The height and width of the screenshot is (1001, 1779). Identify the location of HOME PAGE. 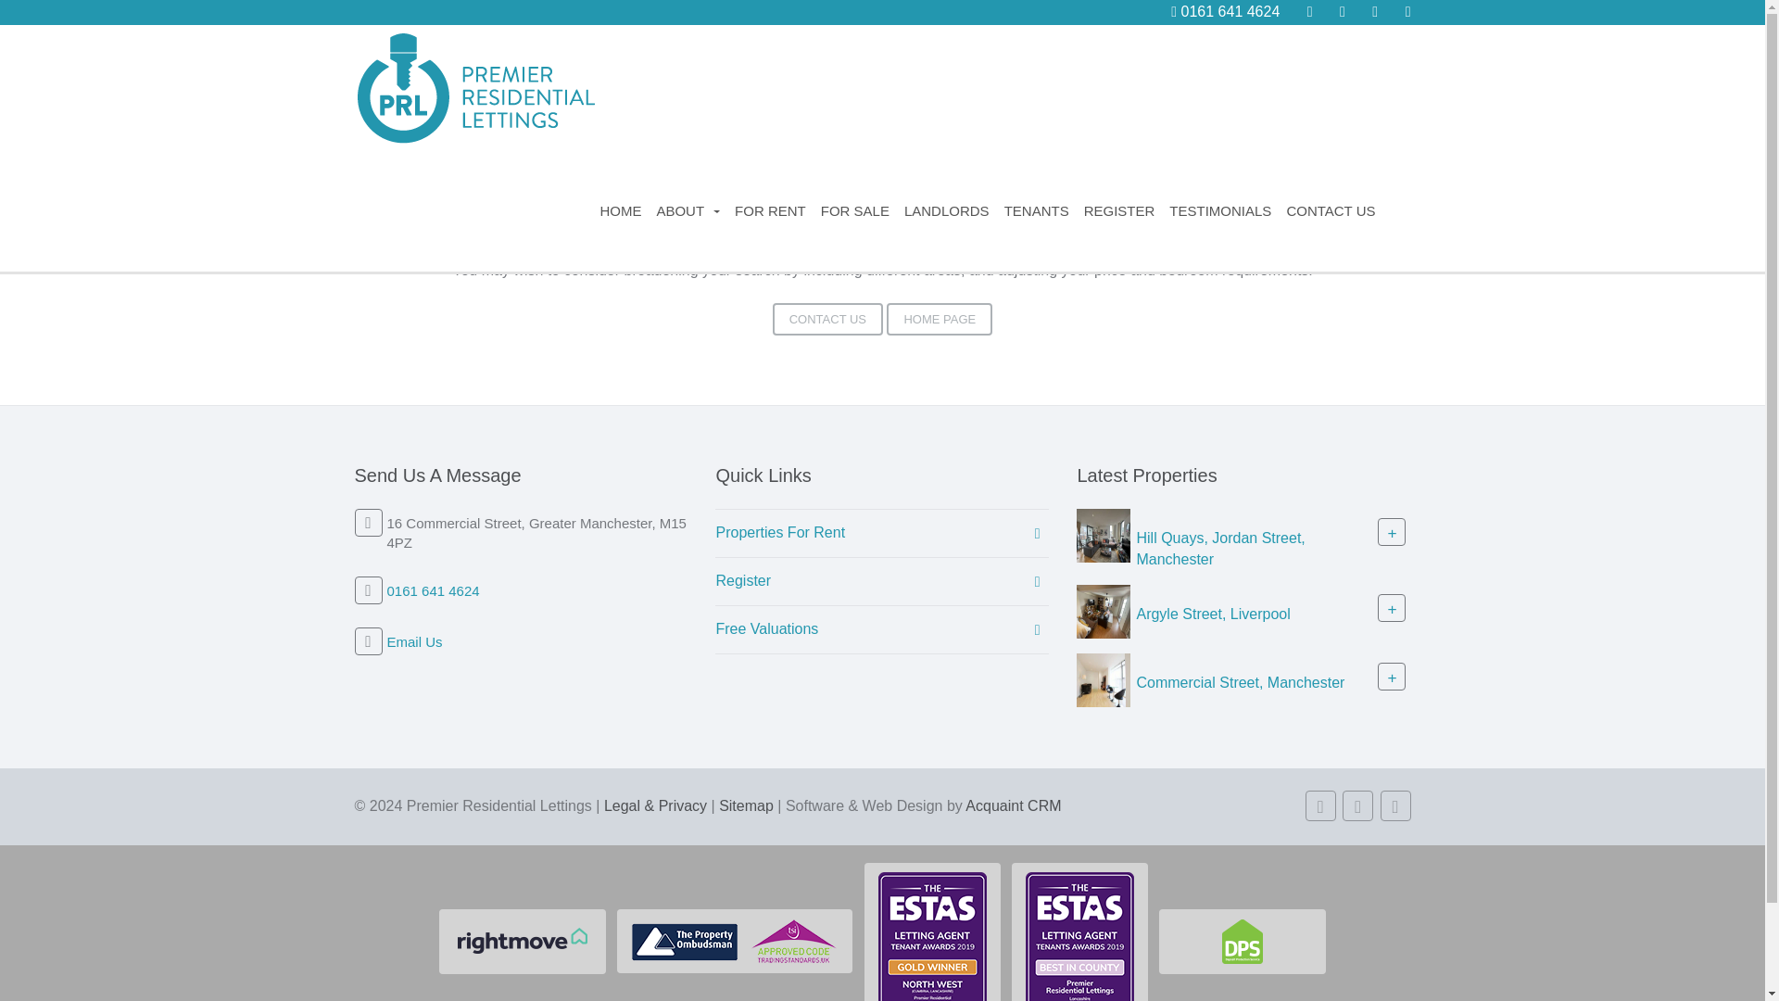
(940, 319).